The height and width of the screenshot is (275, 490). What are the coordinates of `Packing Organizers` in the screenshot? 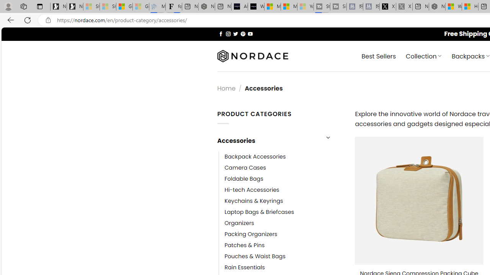 It's located at (251, 235).